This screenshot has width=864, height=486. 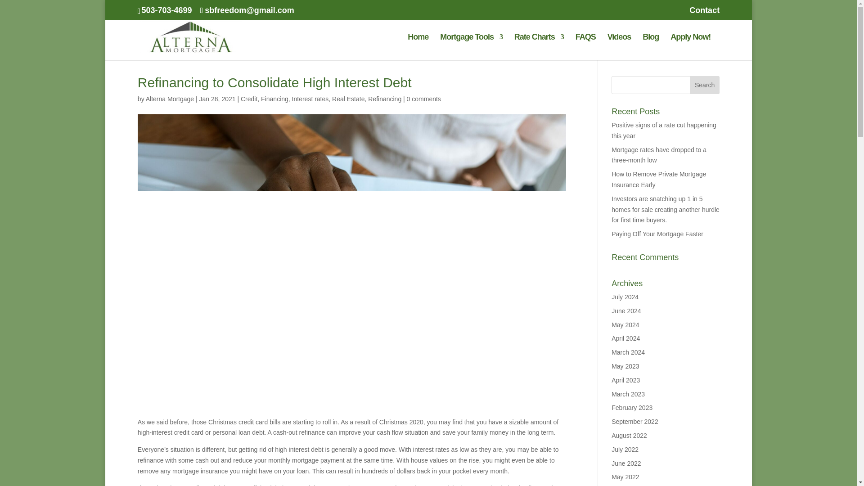 I want to click on Apply Now!, so click(x=690, y=47).